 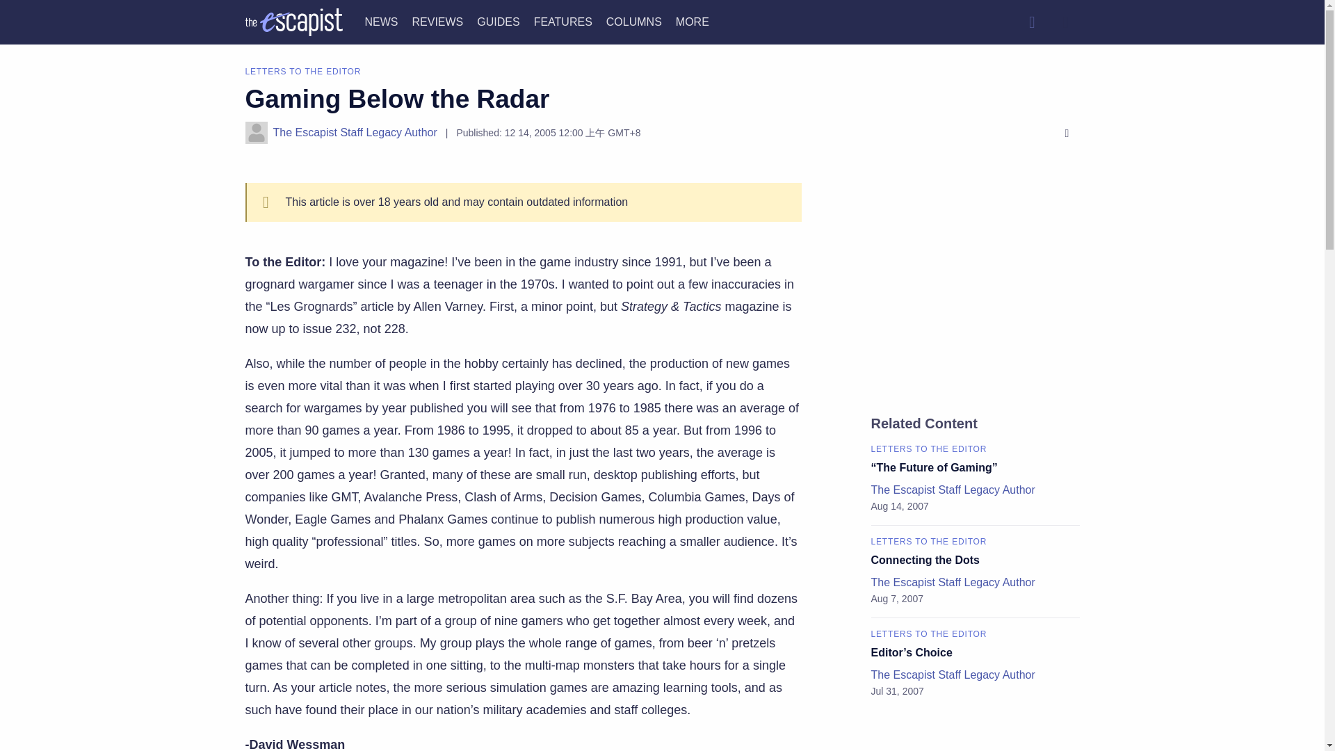 I want to click on NEWS, so click(x=381, y=21).